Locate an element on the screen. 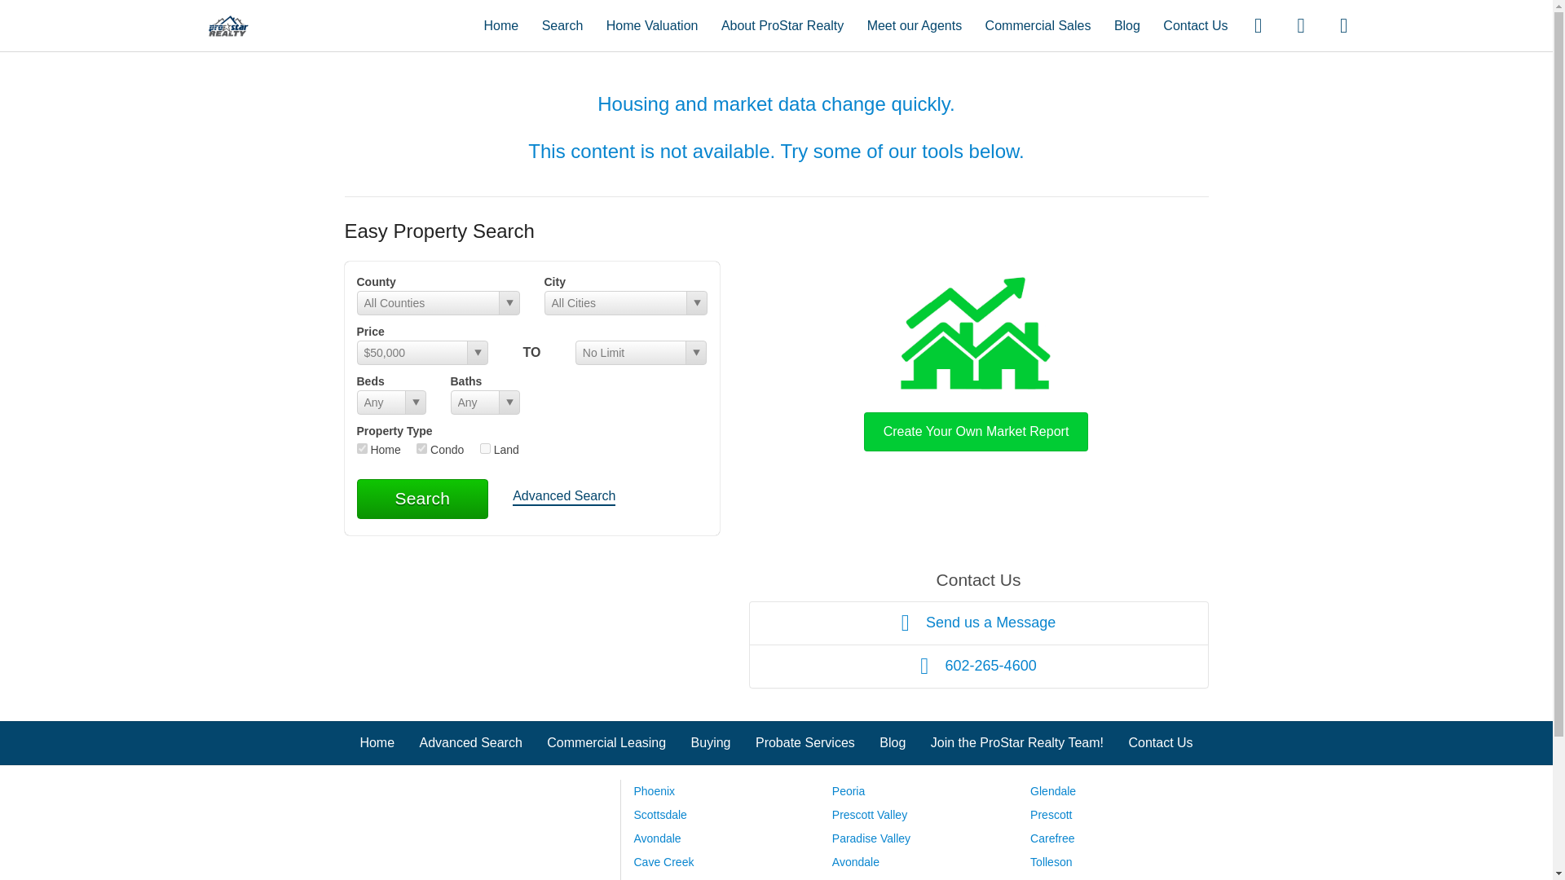 This screenshot has height=880, width=1565. Scottsdale is located at coordinates (660, 815).